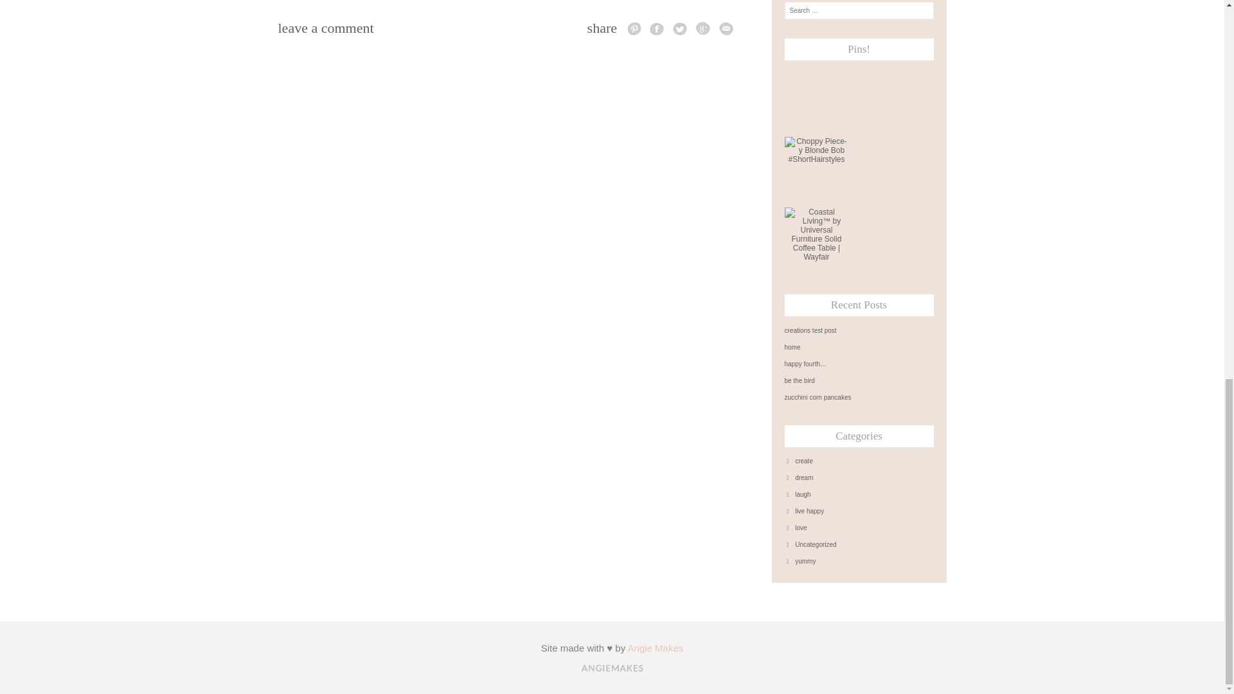 The image size is (1234, 694). Describe the element at coordinates (887, 70) in the screenshot. I see ` - Pinned on Apr 11, 2021` at that location.